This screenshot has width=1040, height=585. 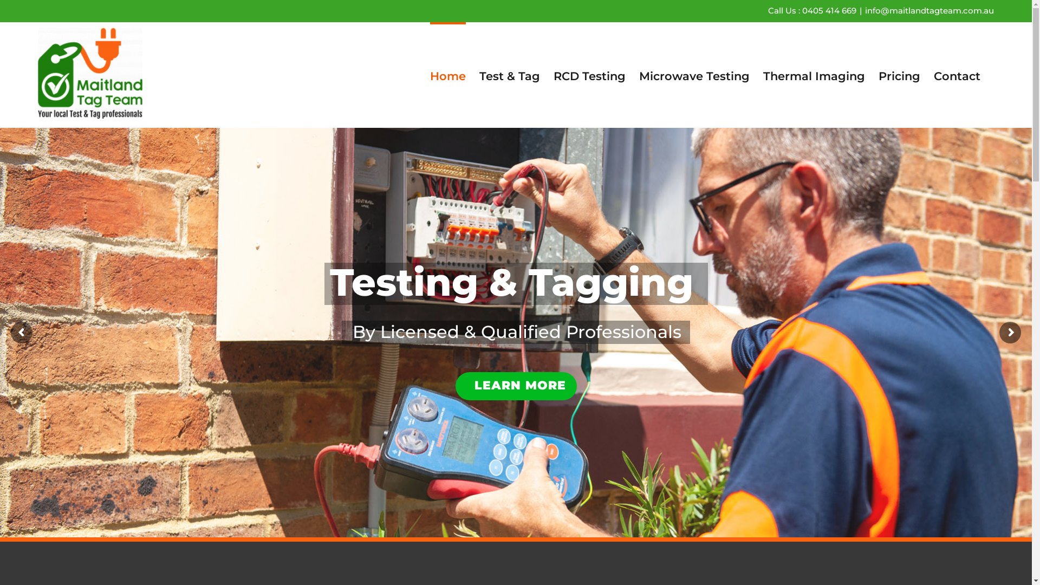 I want to click on 0405 414 669, so click(x=829, y=11).